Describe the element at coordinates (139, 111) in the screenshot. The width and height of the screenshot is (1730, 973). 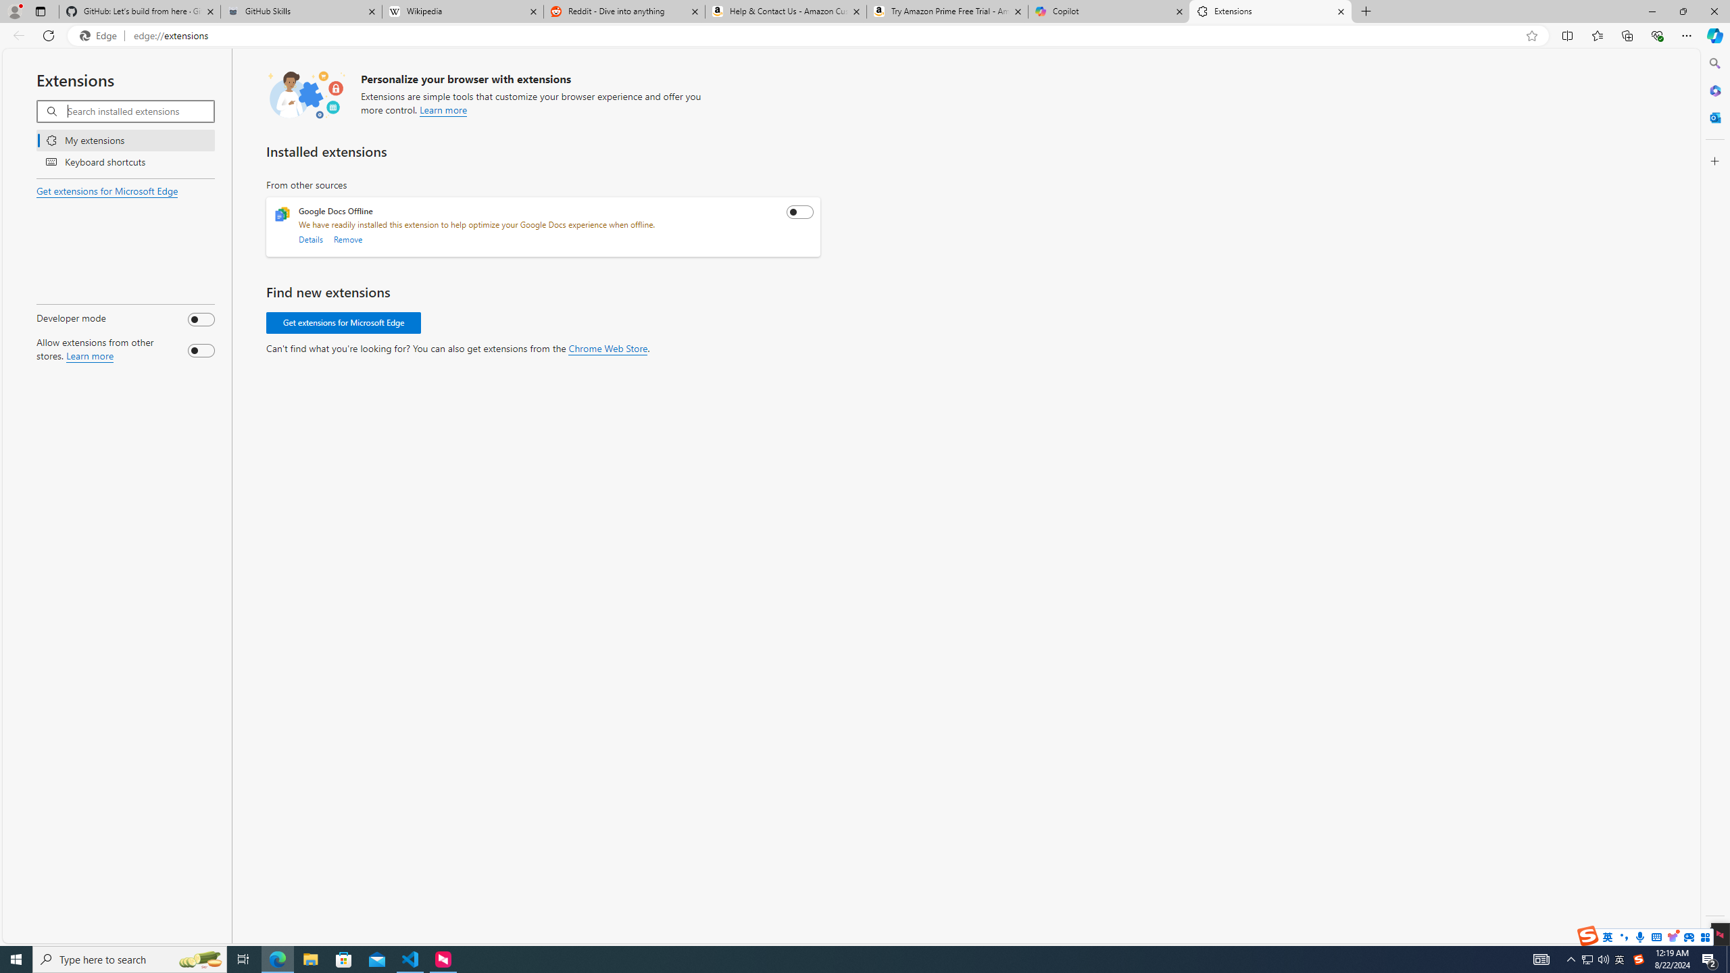
I see `Search installed extensions` at that location.